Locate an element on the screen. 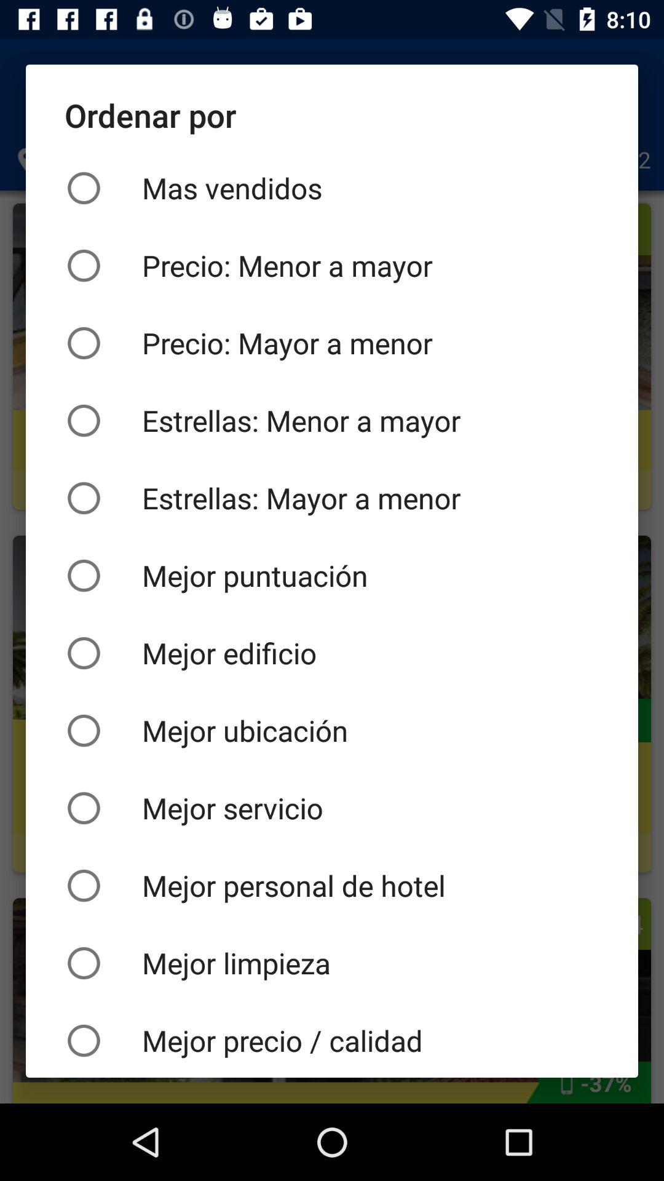 This screenshot has width=664, height=1181. turn on the mejor limpieza is located at coordinates (332, 963).